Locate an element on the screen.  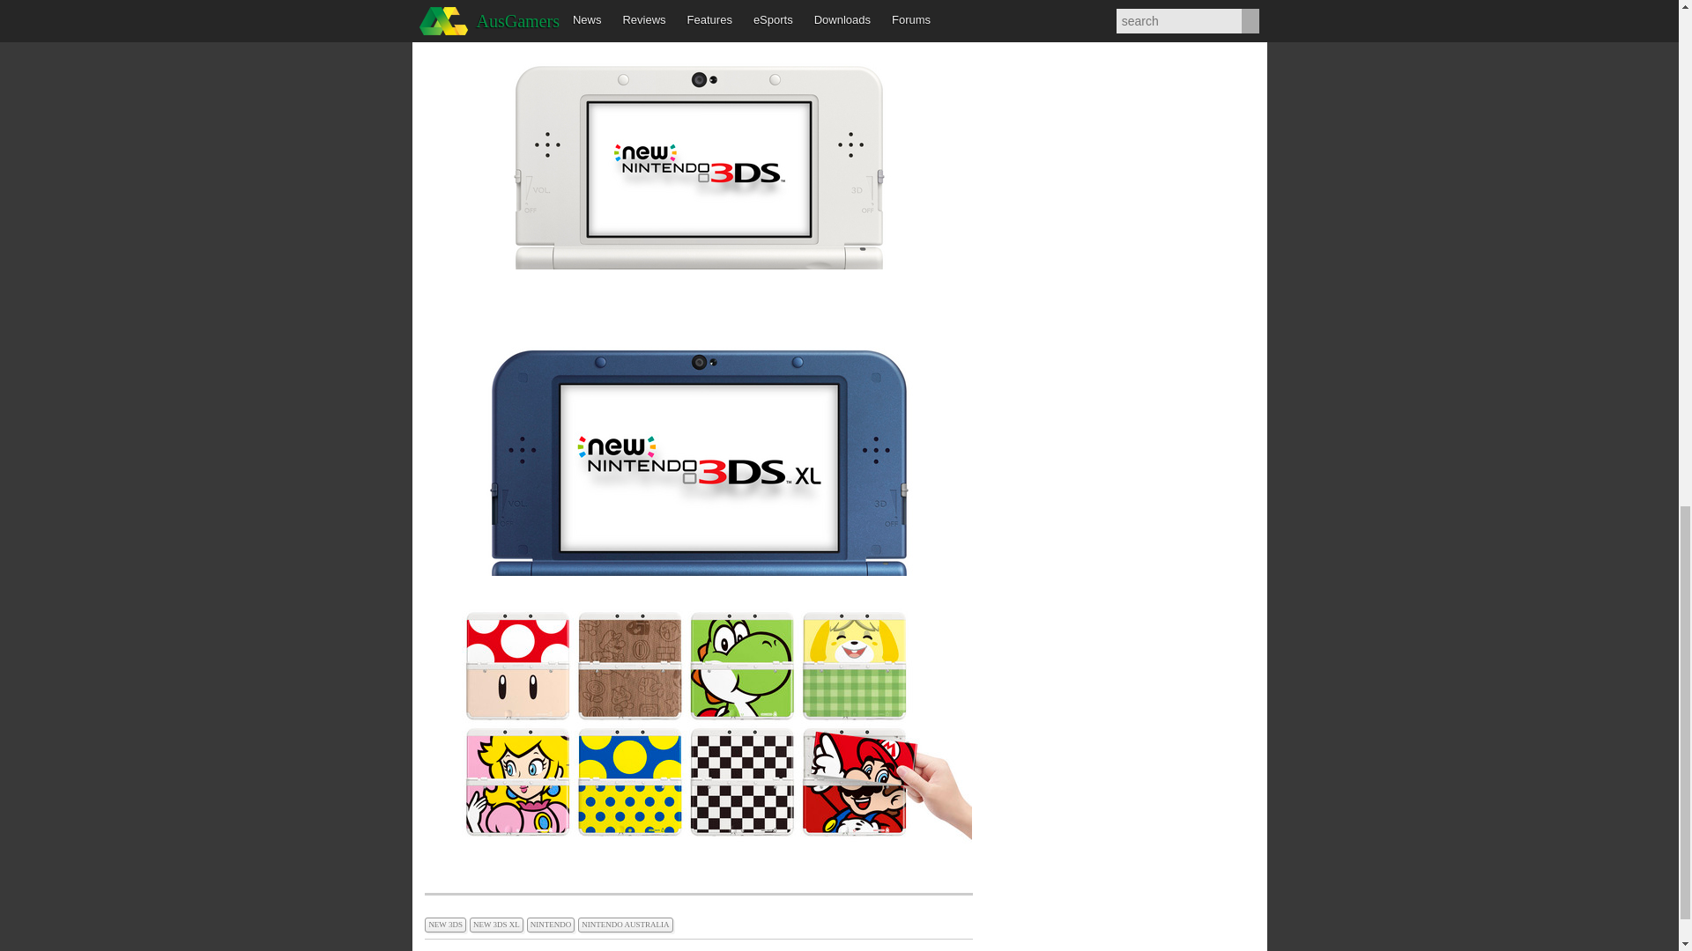
NEW 3DS is located at coordinates (447, 923).